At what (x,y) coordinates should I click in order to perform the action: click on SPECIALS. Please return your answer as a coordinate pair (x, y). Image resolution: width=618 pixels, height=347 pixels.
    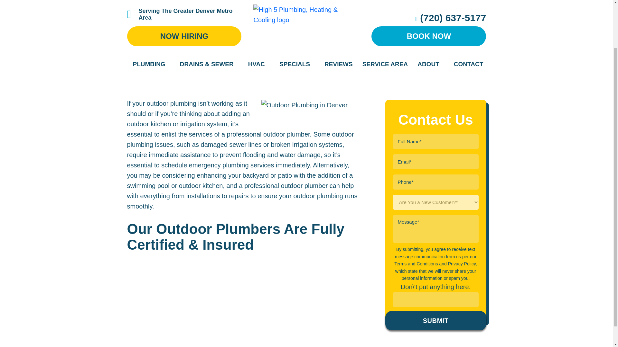
    Looking at the image, I should click on (297, 10).